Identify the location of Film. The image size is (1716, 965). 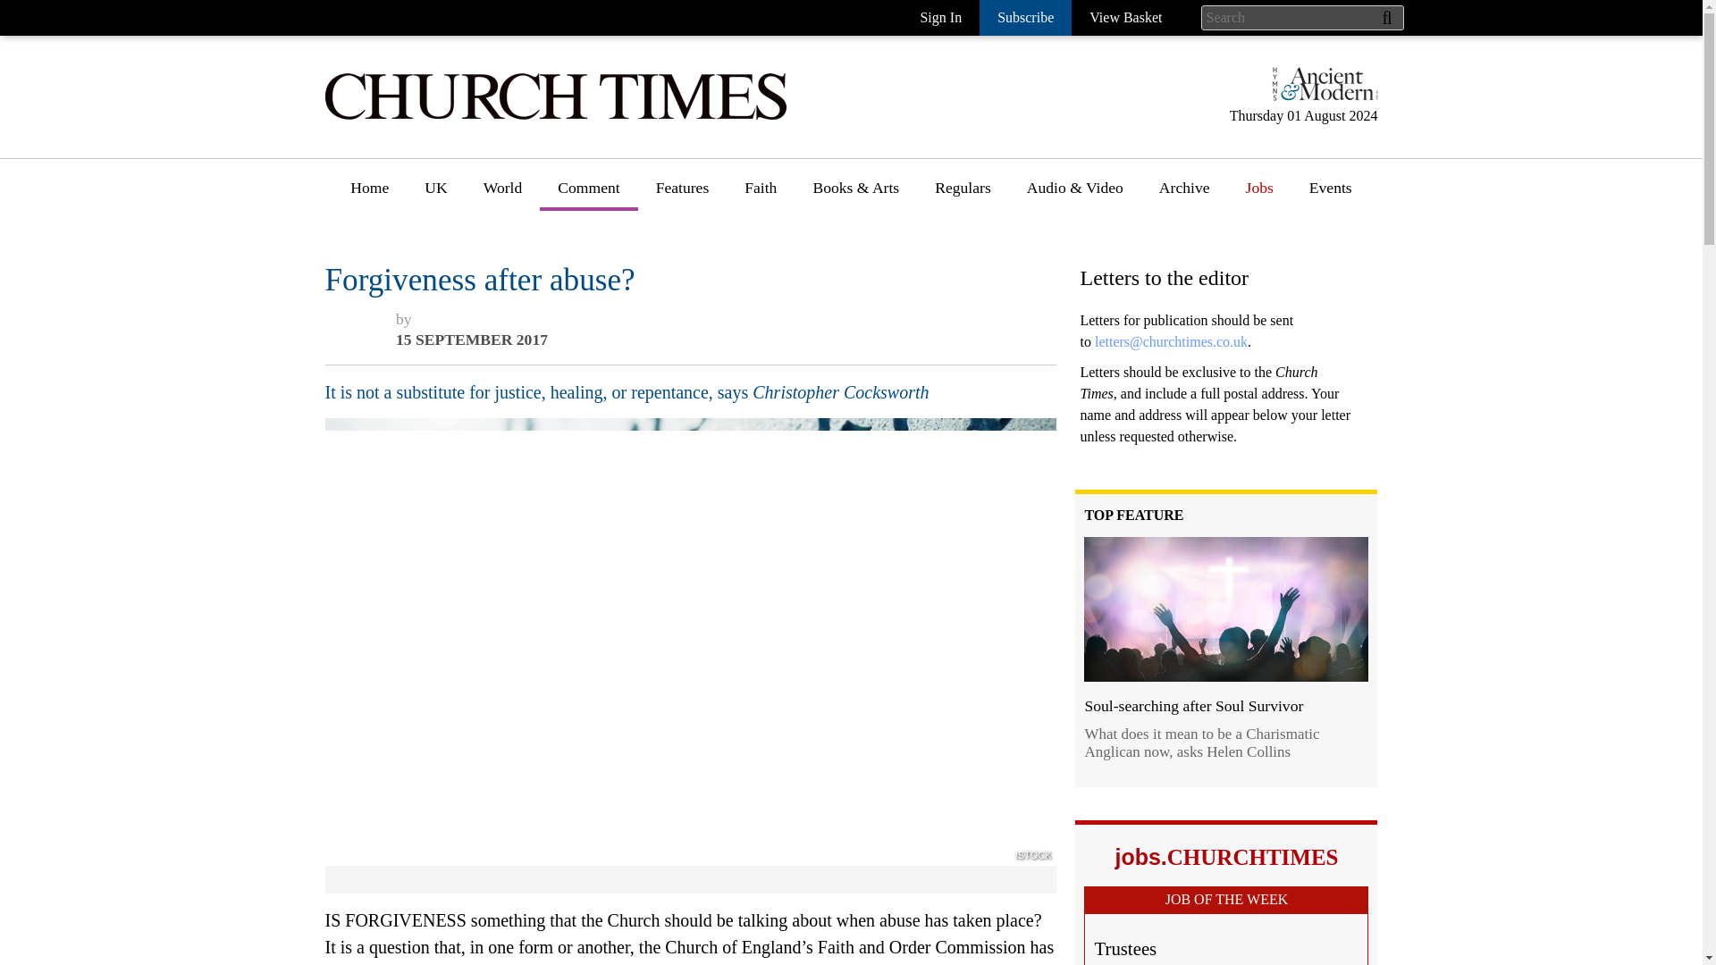
(828, 438).